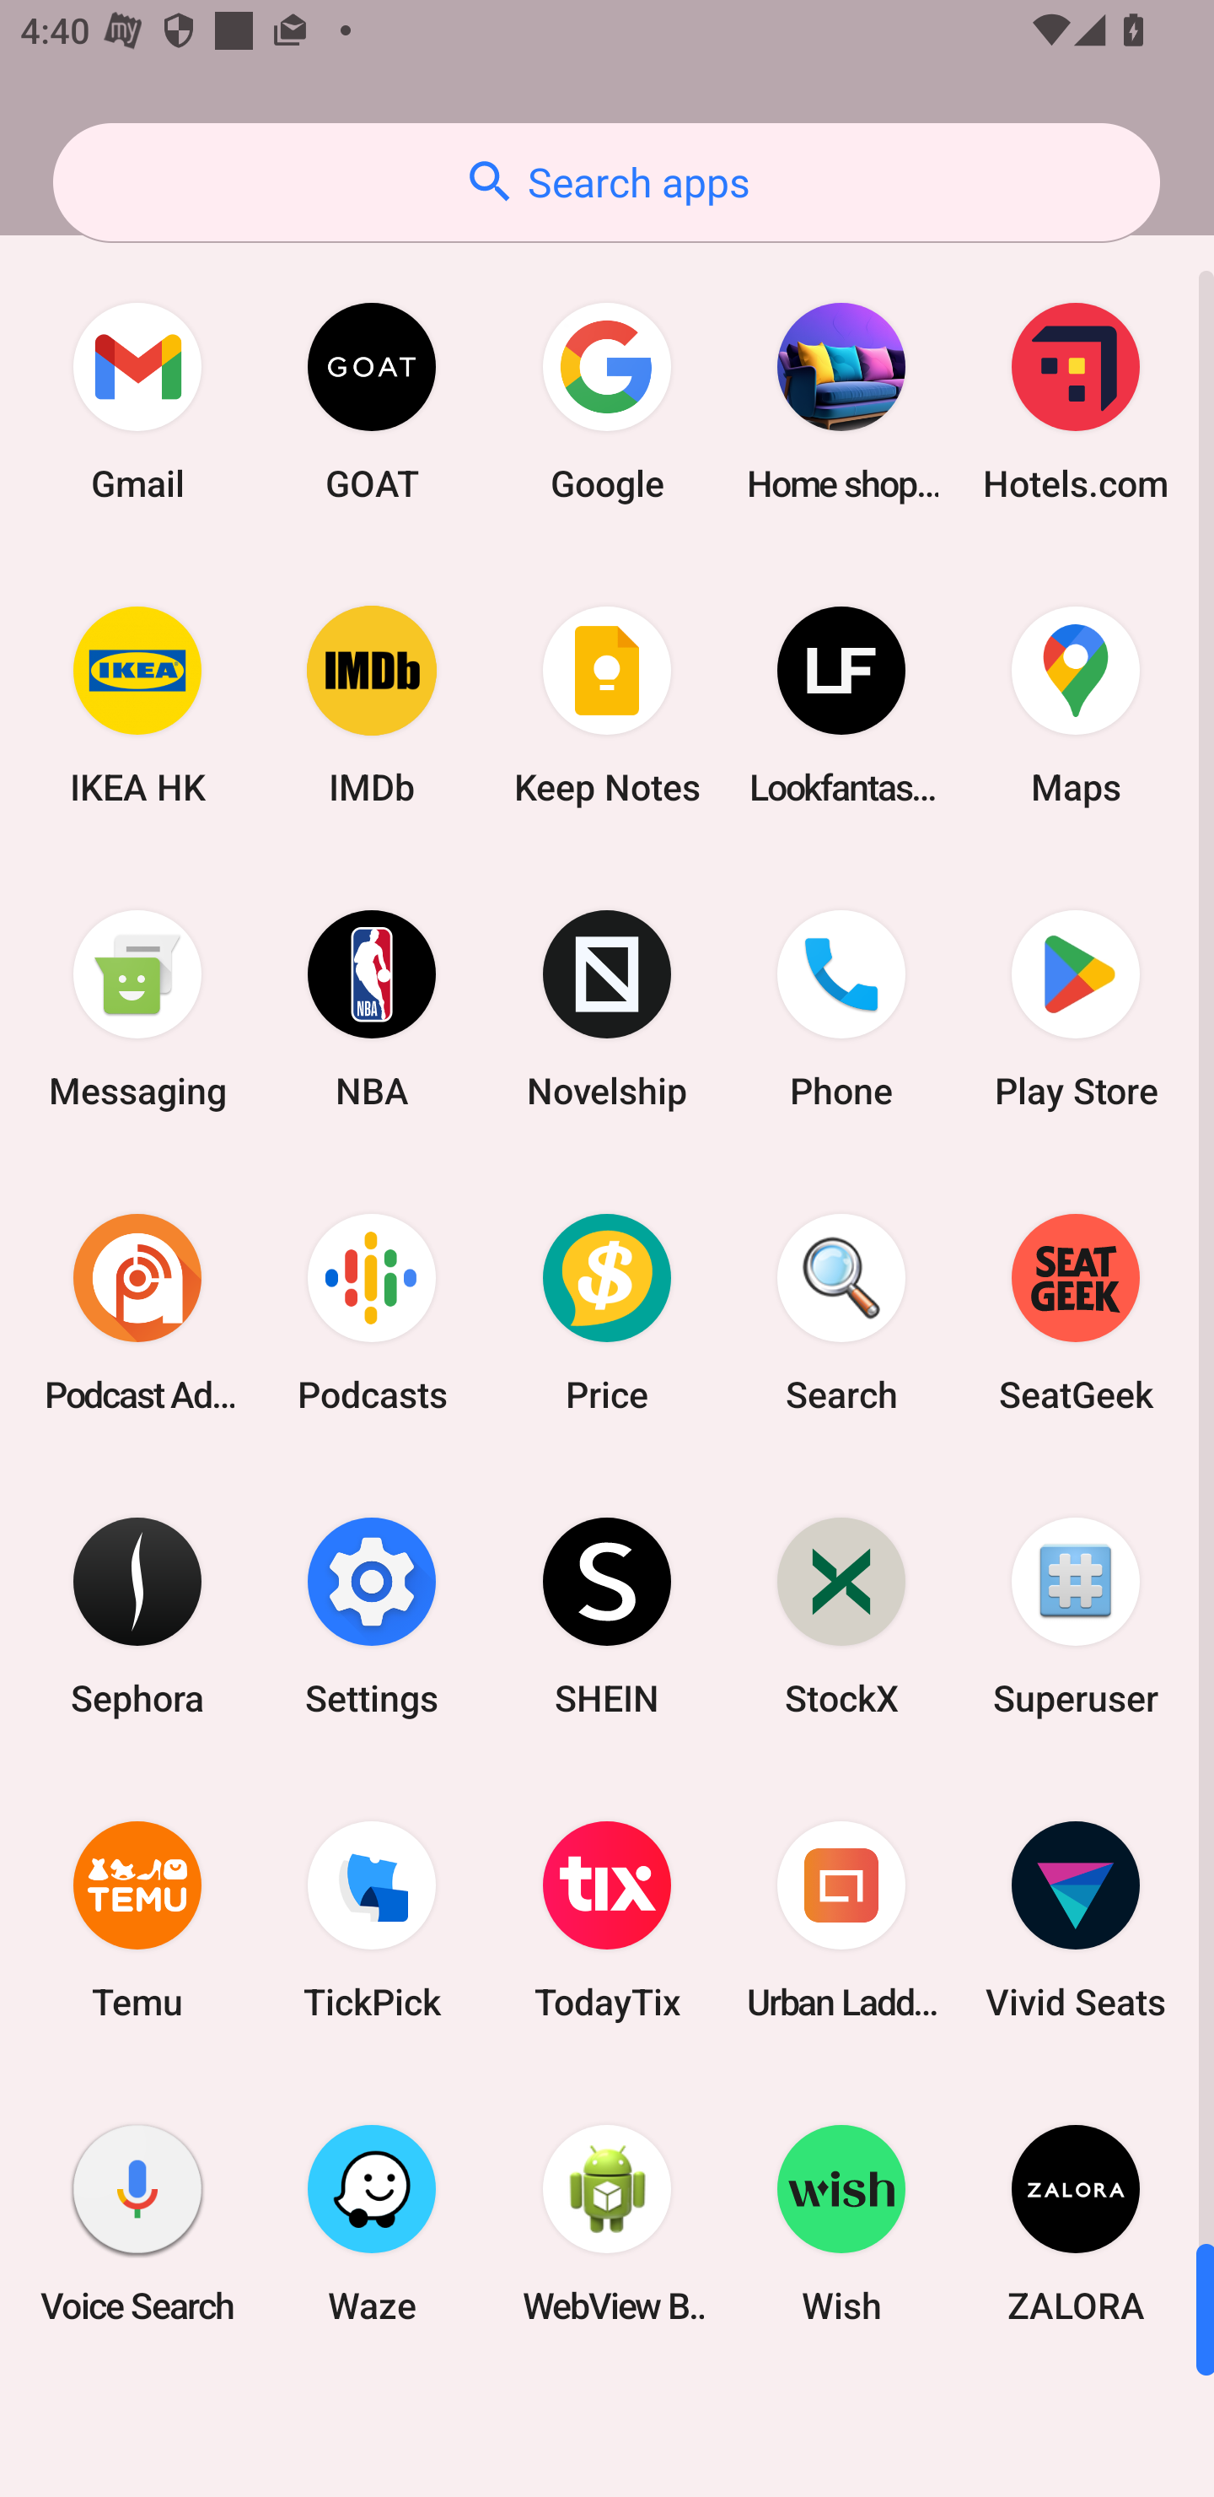 The width and height of the screenshot is (1214, 2497). I want to click on Novelship, so click(607, 1009).